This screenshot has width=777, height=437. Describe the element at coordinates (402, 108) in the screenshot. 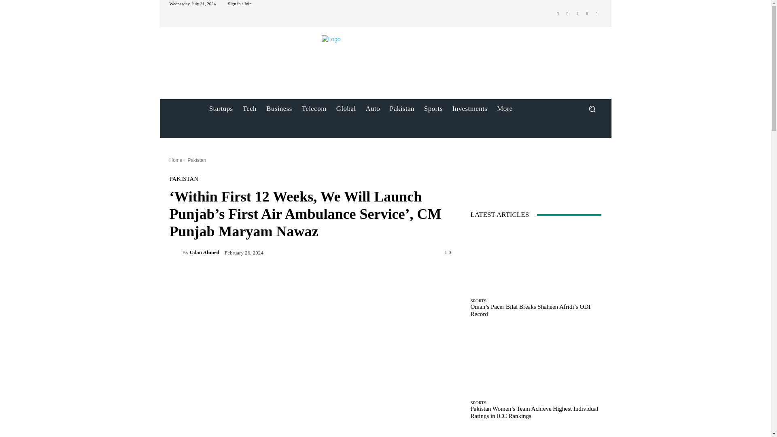

I see `Pakistan` at that location.